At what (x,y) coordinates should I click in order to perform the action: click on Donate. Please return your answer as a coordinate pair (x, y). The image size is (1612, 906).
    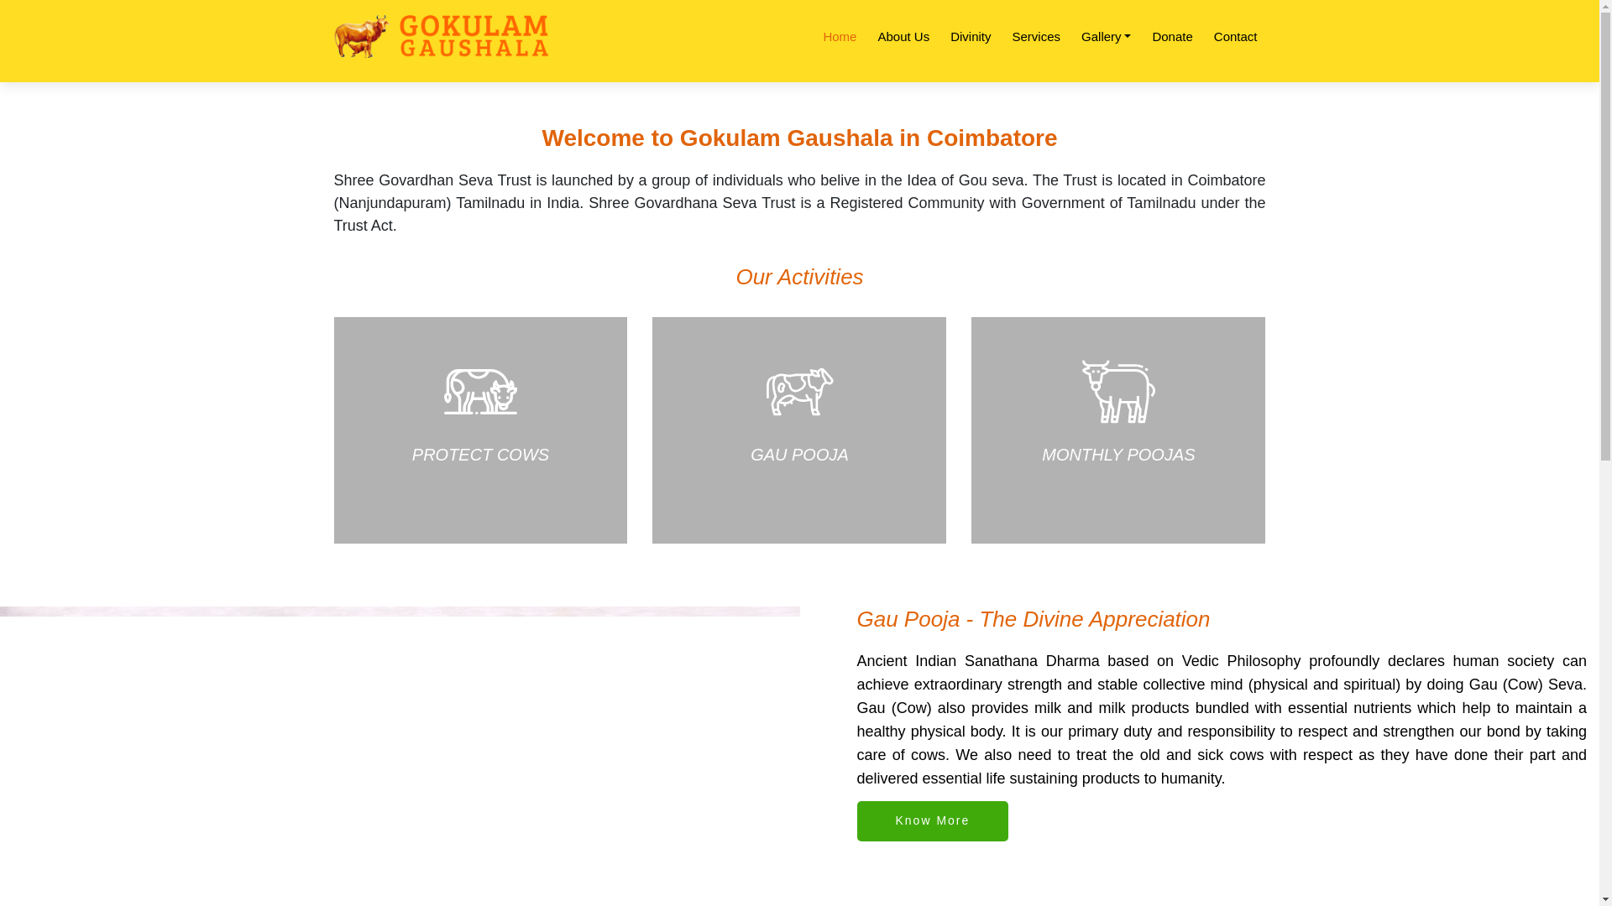
    Looking at the image, I should click on (1172, 37).